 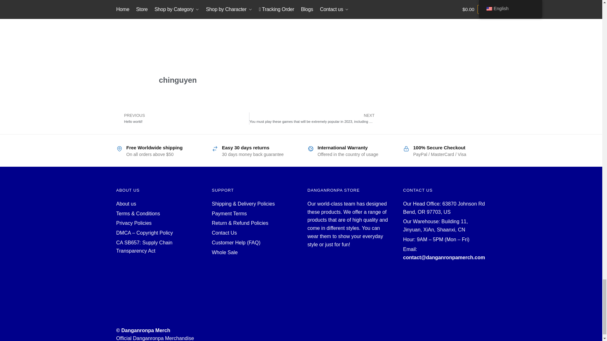 What do you see at coordinates (158, 280) in the screenshot?
I see `DMCA.com Protection Status` at bounding box center [158, 280].